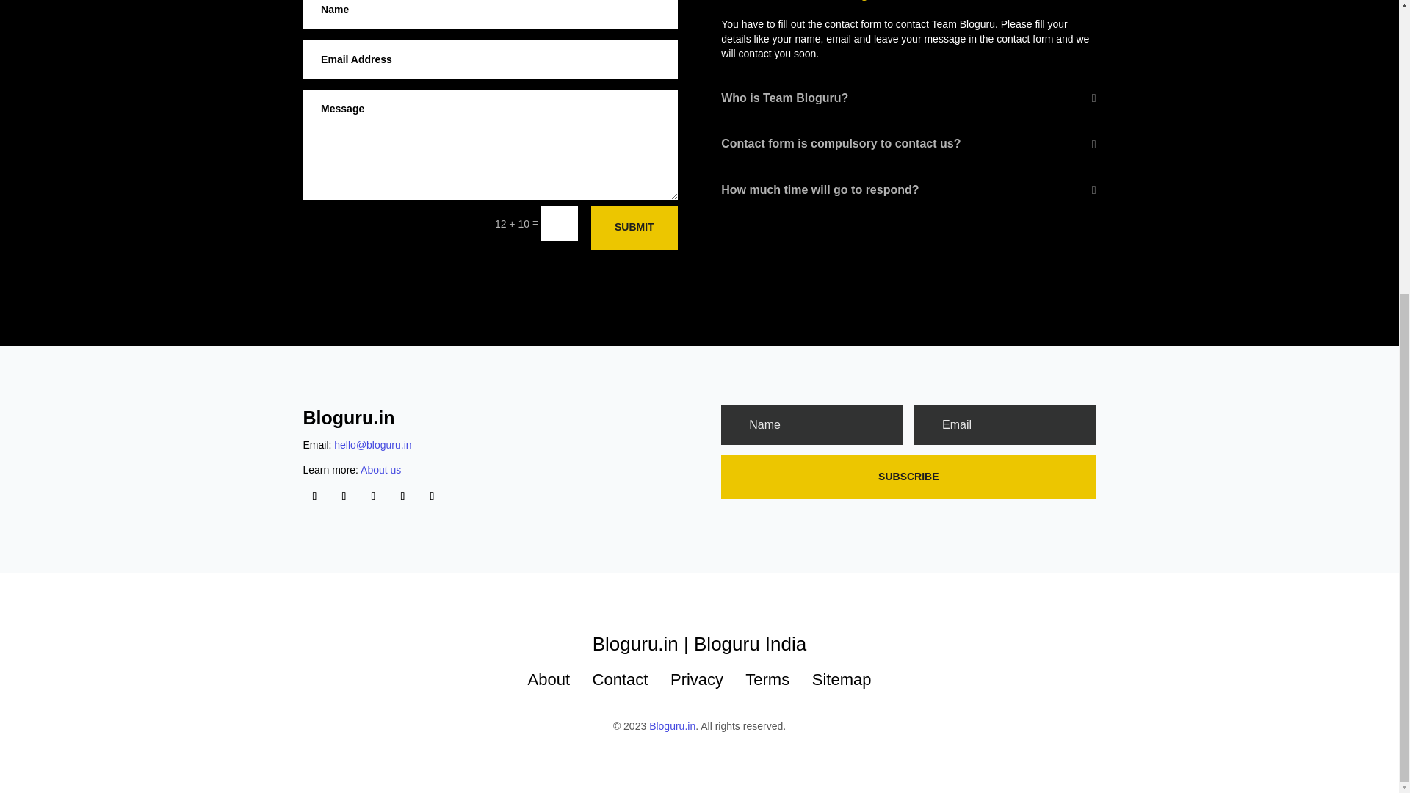 The height and width of the screenshot is (793, 1410). What do you see at coordinates (750, 643) in the screenshot?
I see `Bloguru India` at bounding box center [750, 643].